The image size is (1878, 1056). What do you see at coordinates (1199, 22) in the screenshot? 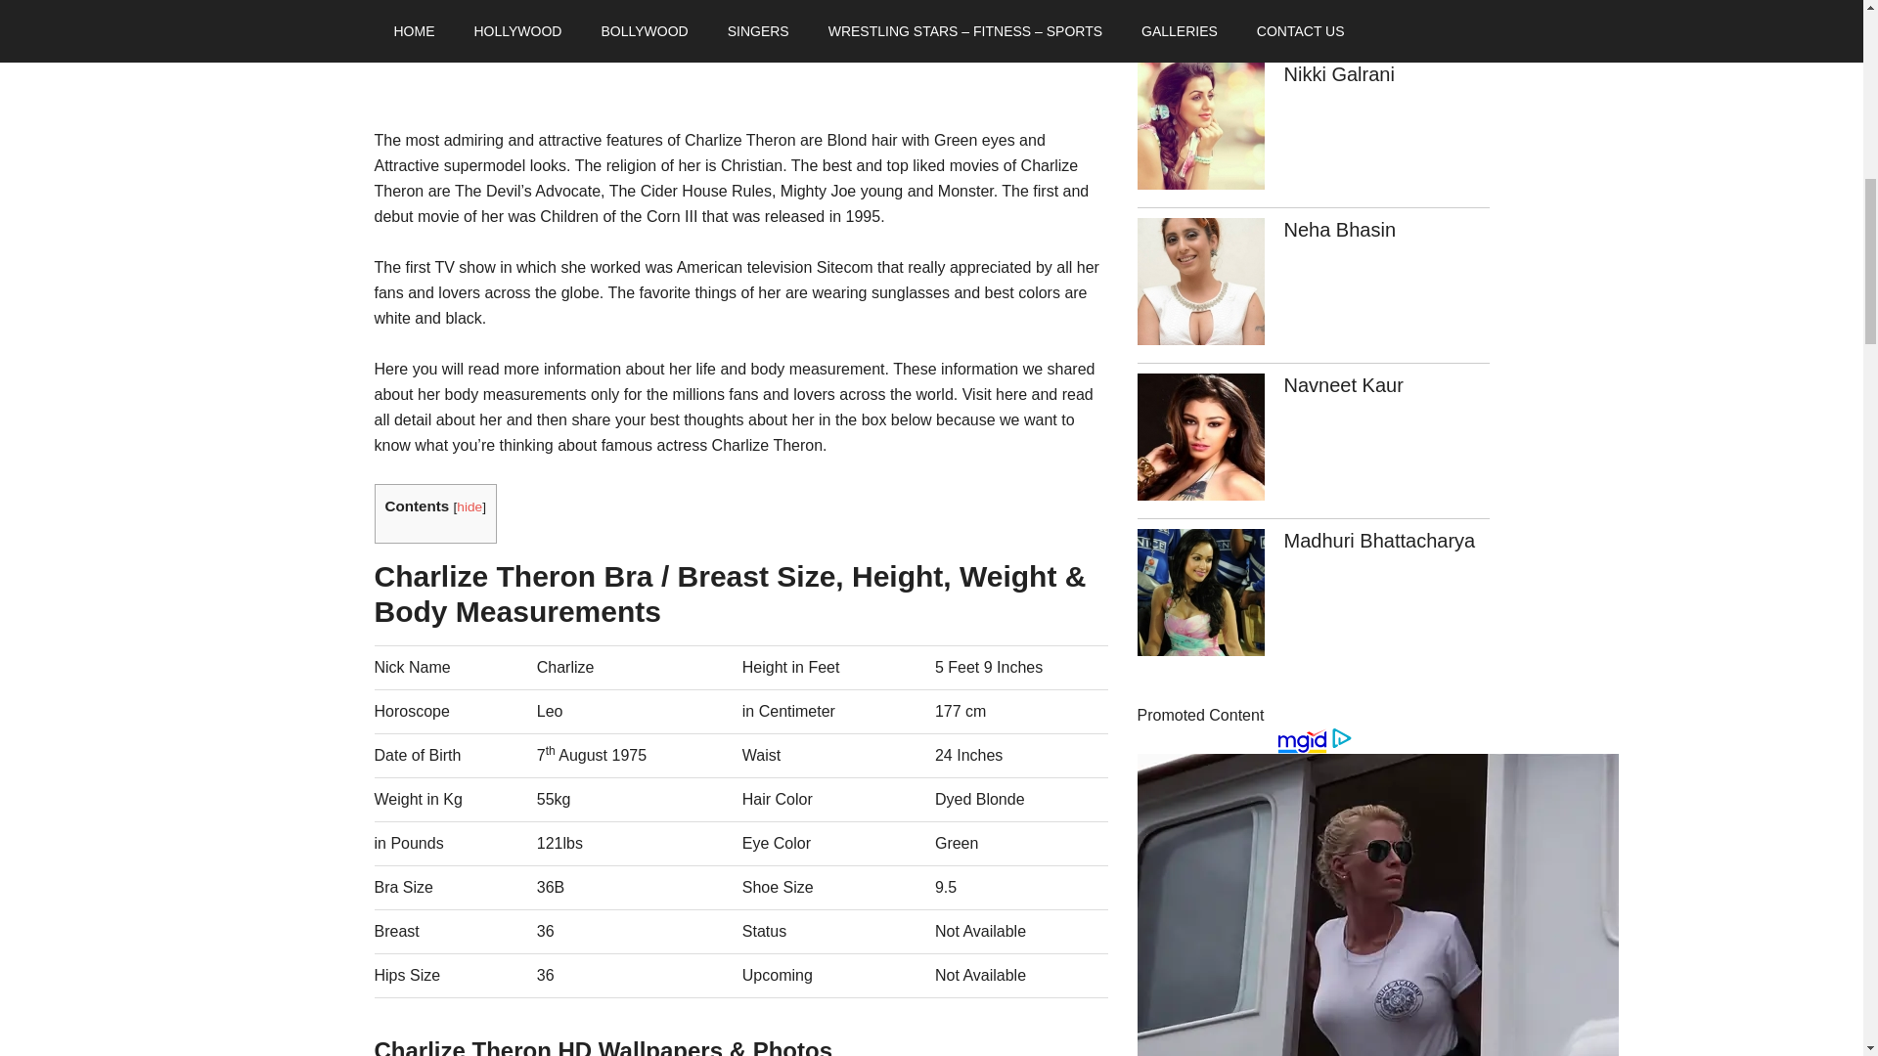
I see `Nithya Menen Height, Weight, Bra, Bio, Figure Size` at bounding box center [1199, 22].